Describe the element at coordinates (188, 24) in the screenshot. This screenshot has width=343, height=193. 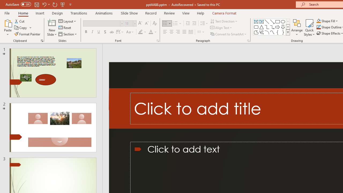
I see `Decrease Indent` at that location.